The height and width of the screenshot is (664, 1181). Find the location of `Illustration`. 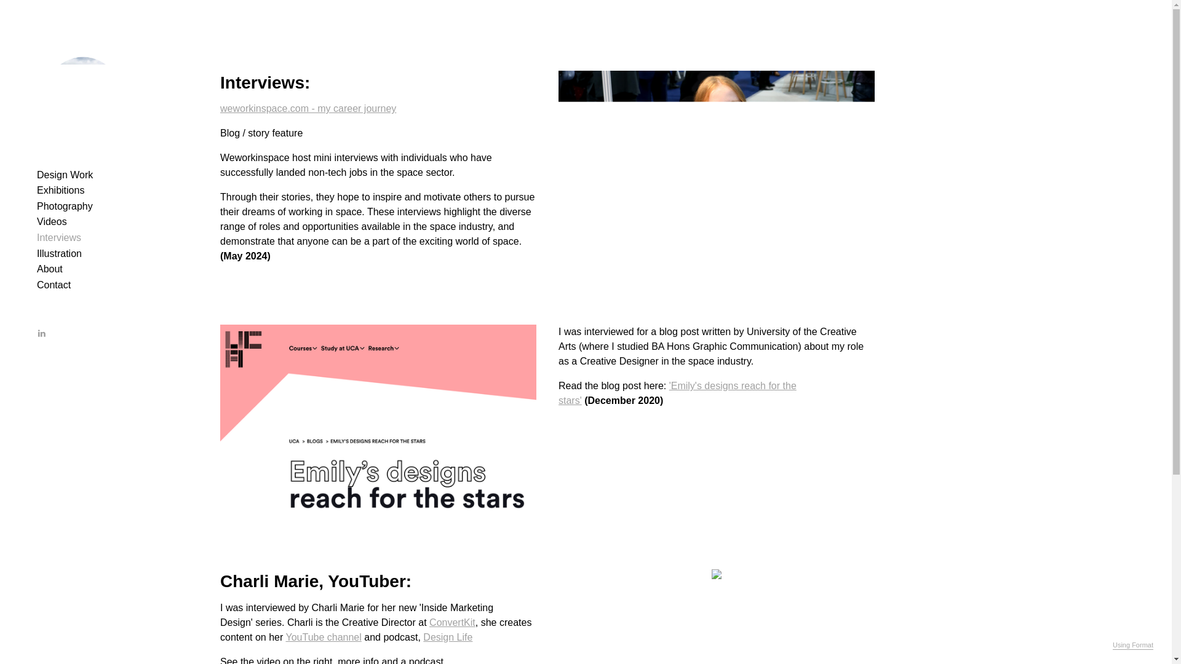

Illustration is located at coordinates (59, 253).